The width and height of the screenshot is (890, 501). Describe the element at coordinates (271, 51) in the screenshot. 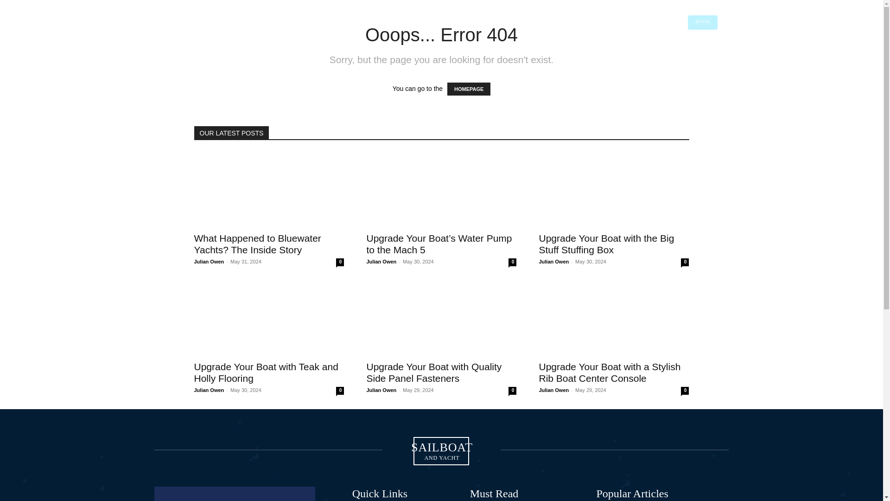

I see `Upgrade Your Boat with the Big Stuff Stuffing Box` at that location.